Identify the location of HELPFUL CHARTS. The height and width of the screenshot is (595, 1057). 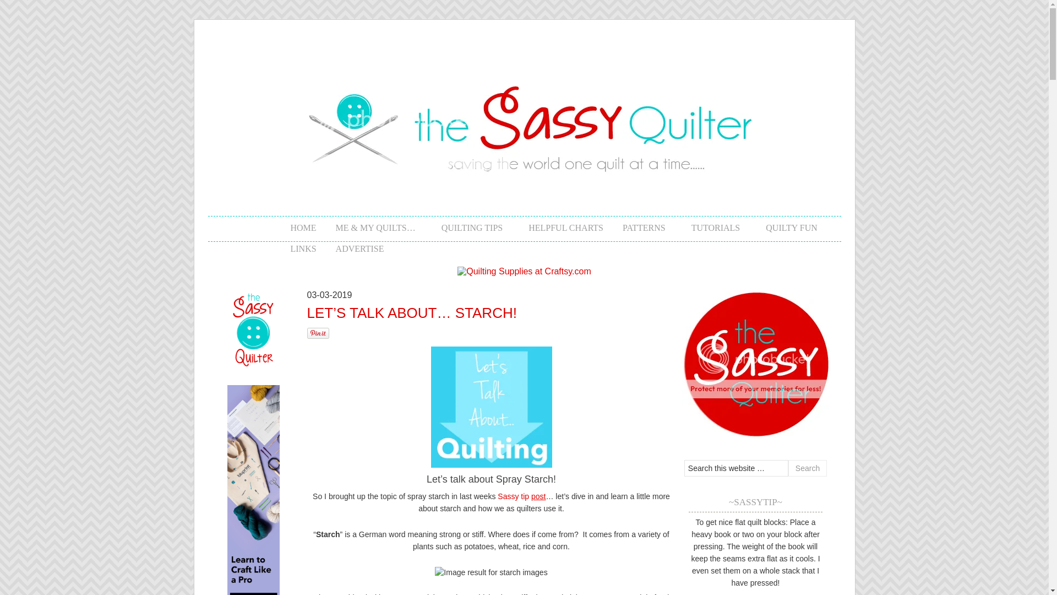
(556, 227).